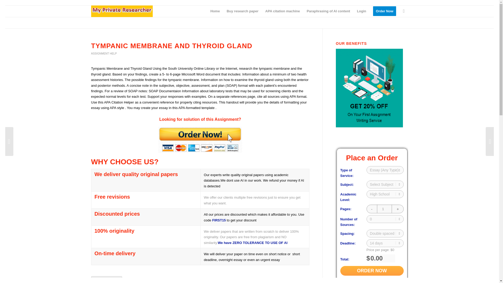 The height and width of the screenshot is (283, 503). I want to click on Permanent Link: tympanic membrane and thyroid gland, so click(172, 46).